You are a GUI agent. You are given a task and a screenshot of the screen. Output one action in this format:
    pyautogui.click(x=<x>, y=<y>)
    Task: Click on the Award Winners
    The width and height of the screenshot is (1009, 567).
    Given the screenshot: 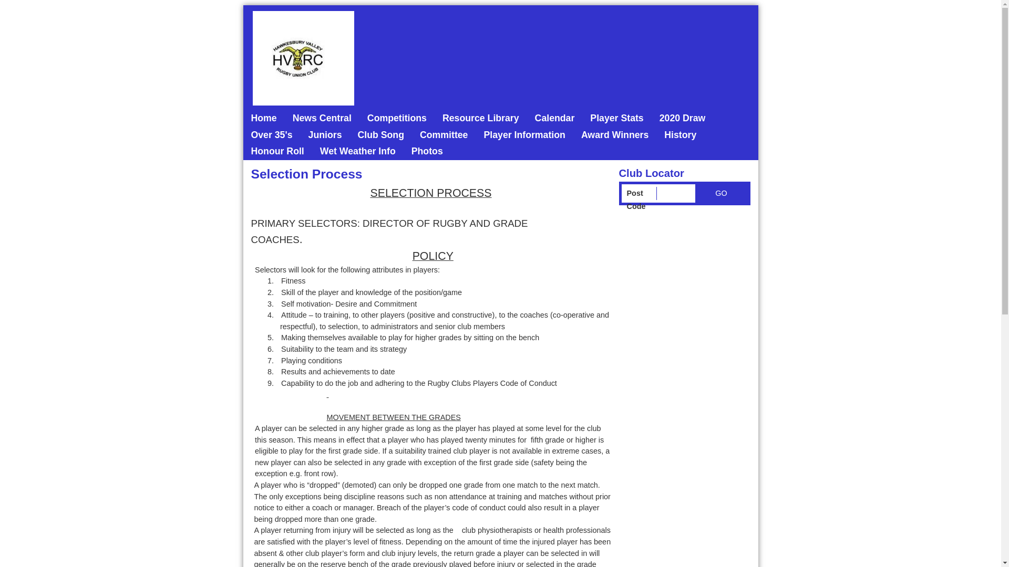 What is the action you would take?
    pyautogui.click(x=615, y=135)
    